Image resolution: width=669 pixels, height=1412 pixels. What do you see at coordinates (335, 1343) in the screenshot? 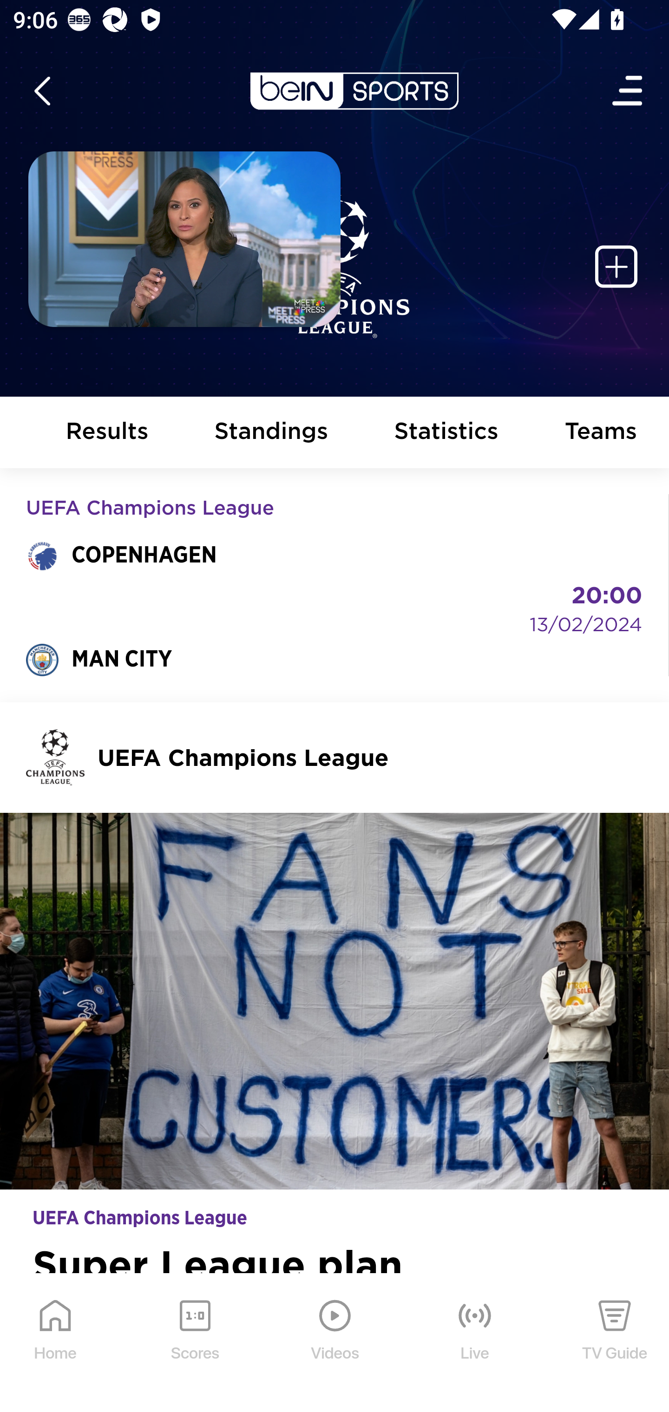
I see `Videos Videos Icon Videos` at bounding box center [335, 1343].